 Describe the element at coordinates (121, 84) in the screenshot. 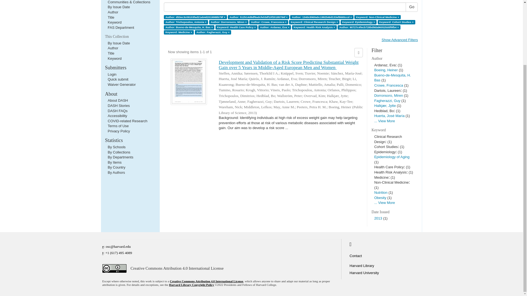

I see `Waiver Generator` at that location.